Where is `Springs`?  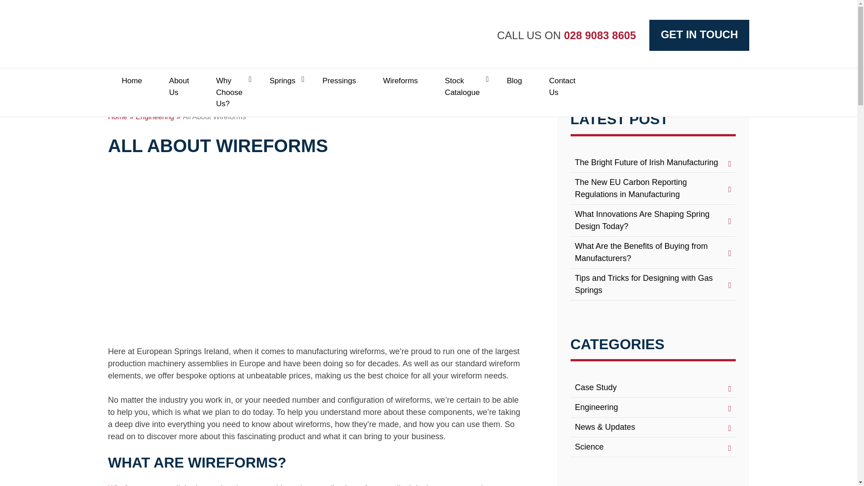 Springs is located at coordinates (283, 81).